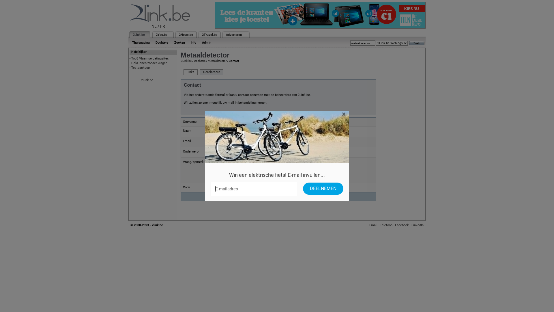  What do you see at coordinates (186, 61) in the screenshot?
I see `2Link.be` at bounding box center [186, 61].